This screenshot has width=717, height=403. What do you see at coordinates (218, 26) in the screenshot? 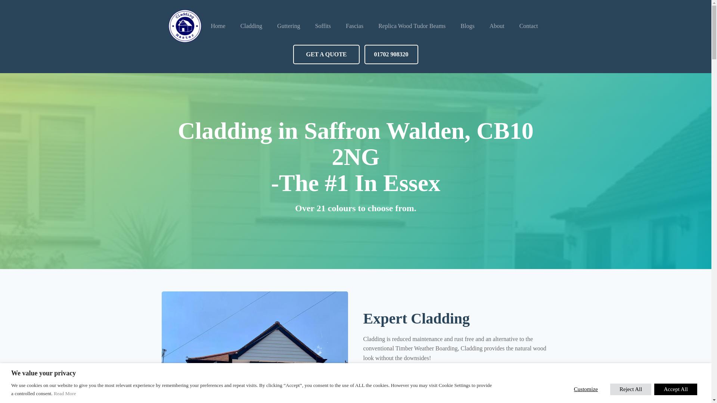
I see `Home` at bounding box center [218, 26].